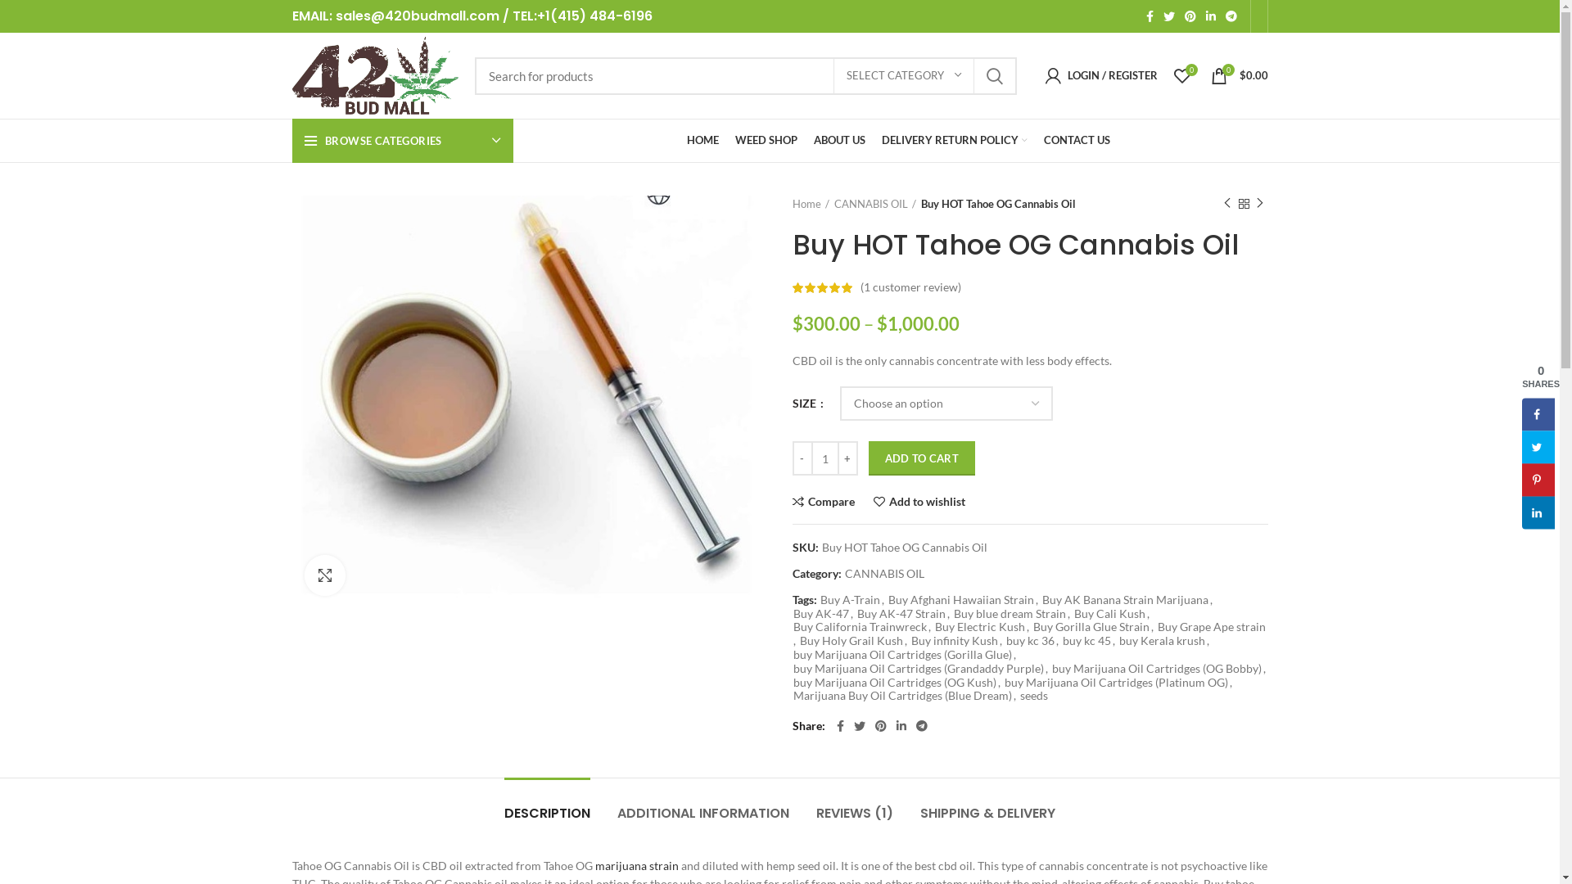 This screenshot has height=884, width=1572. I want to click on CONTACT US, so click(1077, 141).